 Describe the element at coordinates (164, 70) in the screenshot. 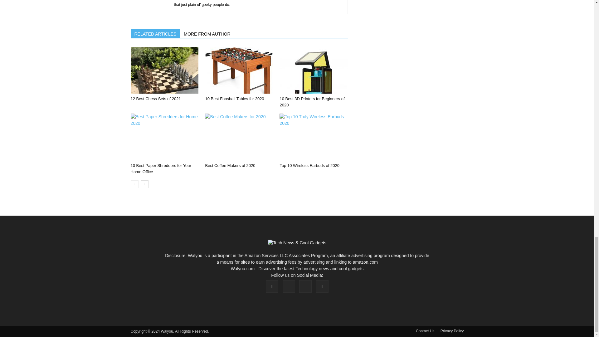

I see `12 Best Chess Sets of 2021` at that location.